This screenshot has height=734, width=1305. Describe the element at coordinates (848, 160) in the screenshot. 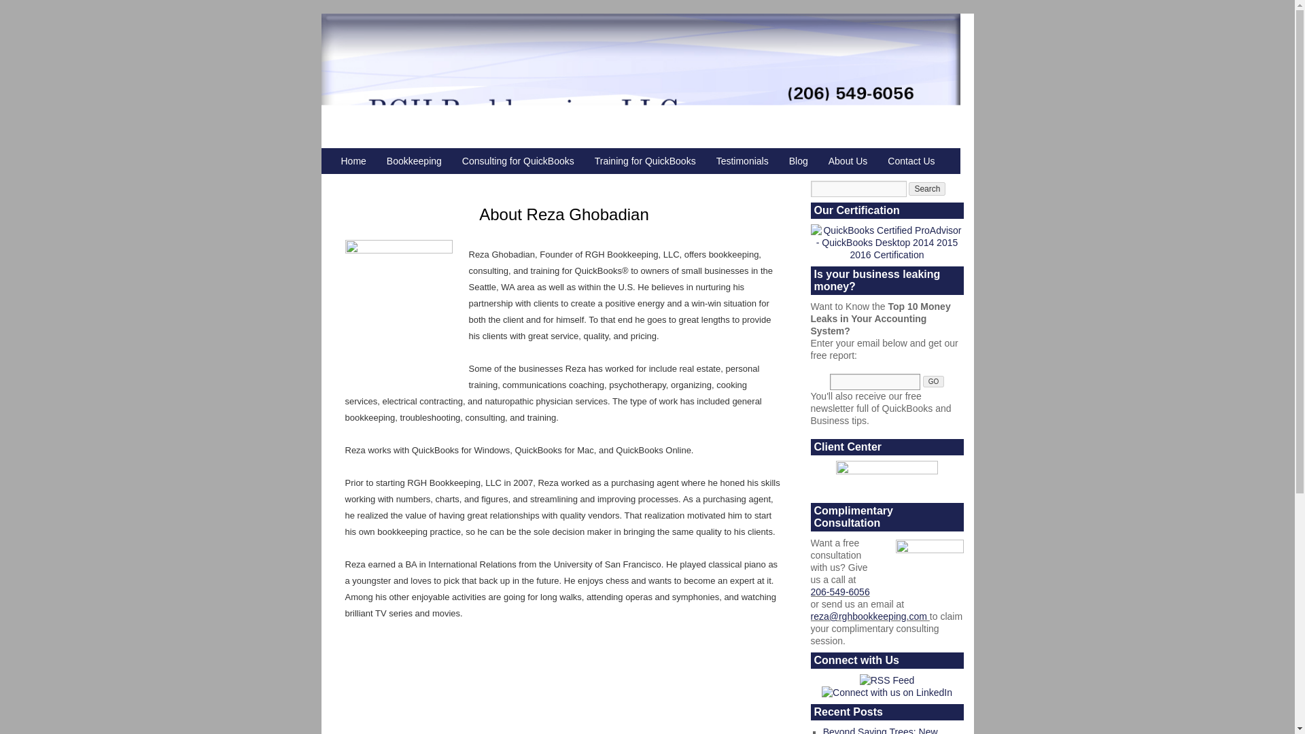

I see `About Us` at that location.